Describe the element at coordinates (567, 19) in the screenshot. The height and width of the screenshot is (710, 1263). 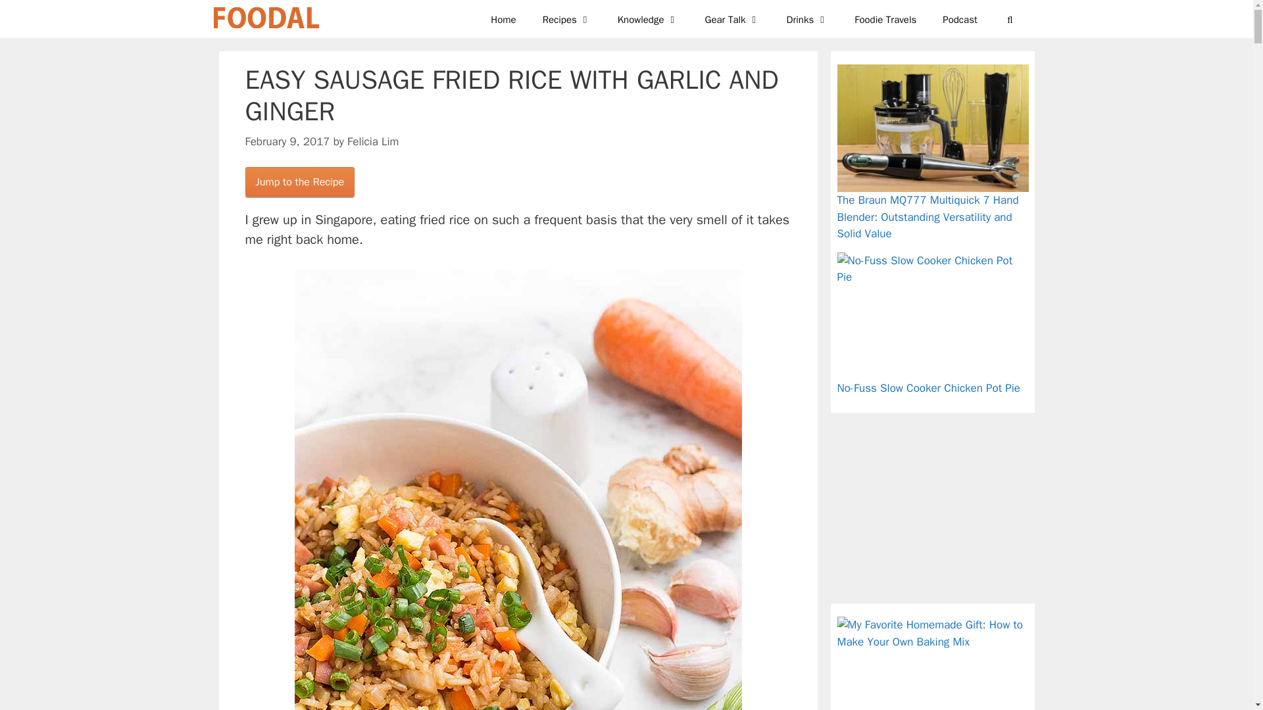
I see `Recipes` at that location.